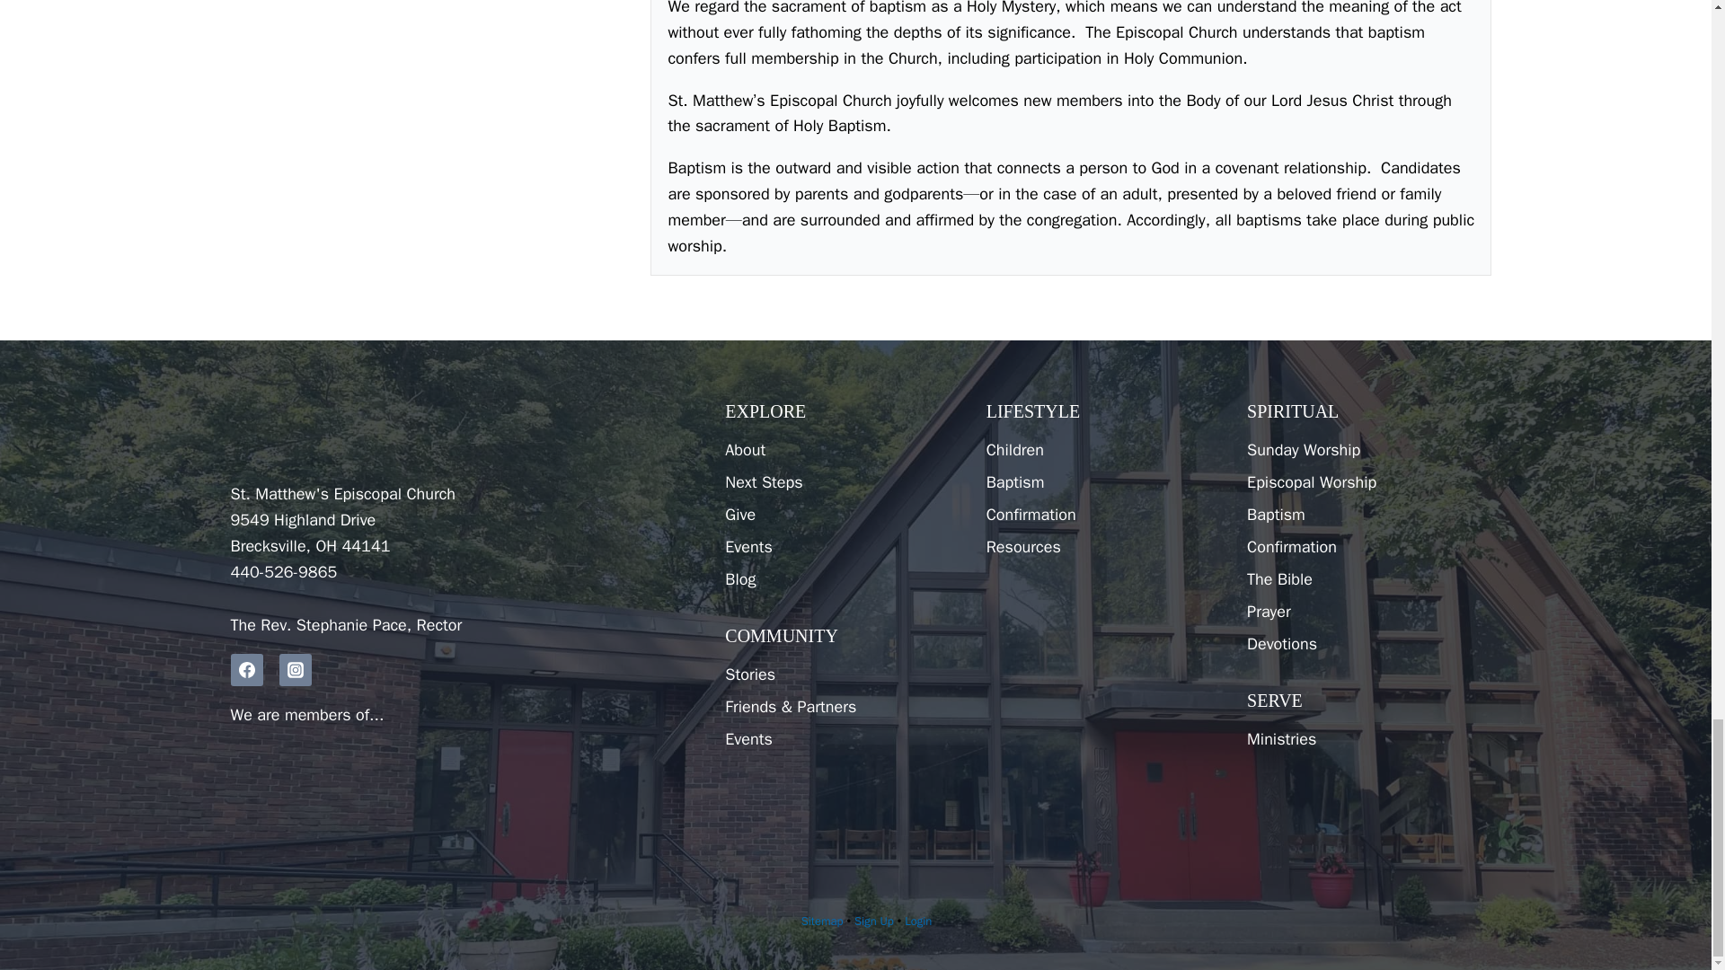 Image resolution: width=1725 pixels, height=970 pixels. Describe the element at coordinates (841, 449) in the screenshot. I see `About` at that location.